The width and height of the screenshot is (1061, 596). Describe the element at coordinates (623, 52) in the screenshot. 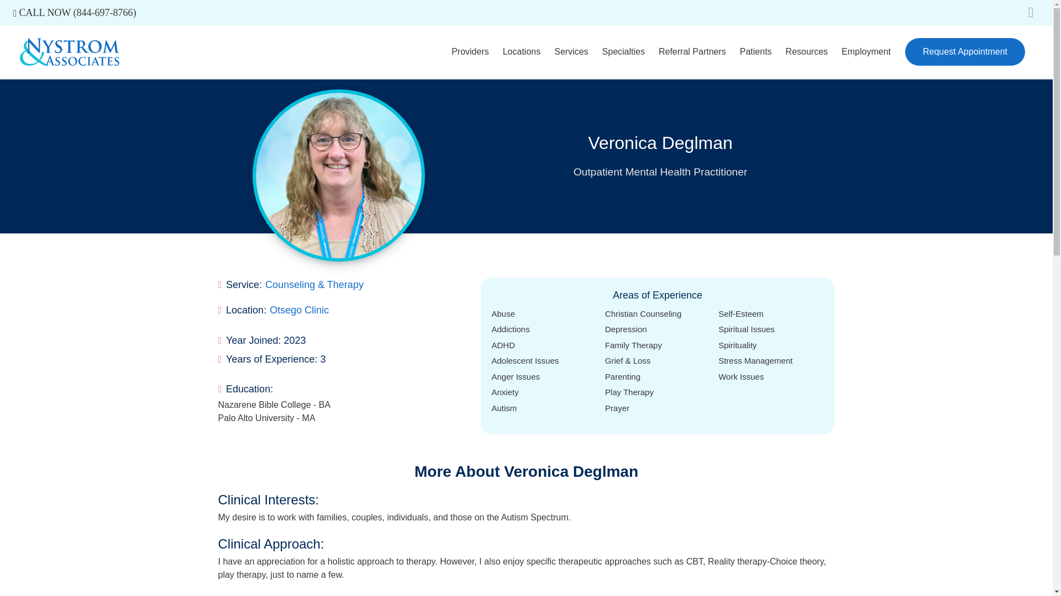

I see `Specialties` at that location.